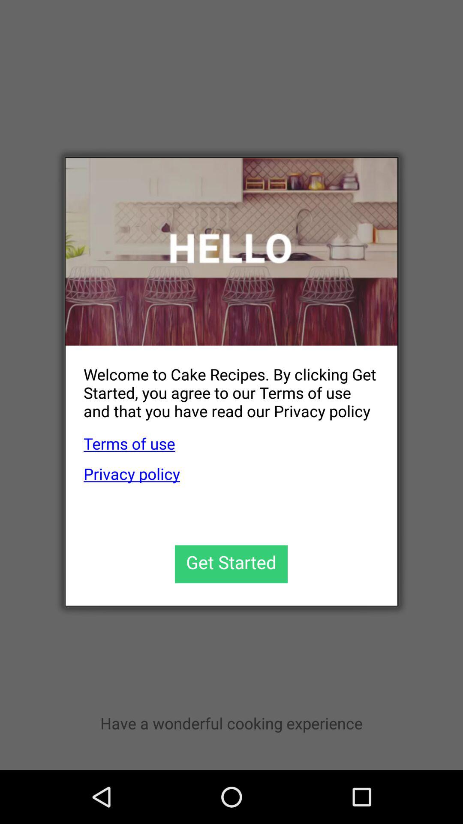  Describe the element at coordinates (222, 385) in the screenshot. I see `launch the icon above the terms of use item` at that location.